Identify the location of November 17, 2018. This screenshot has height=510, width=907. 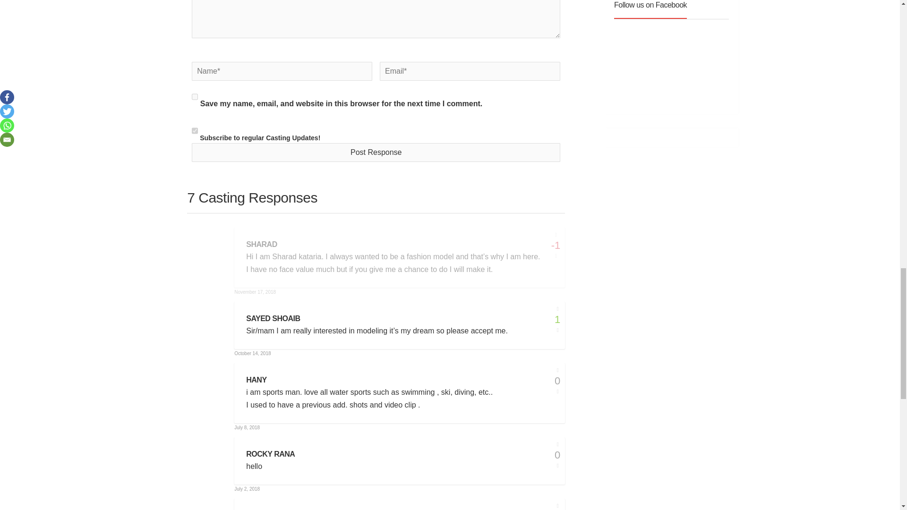
(255, 292).